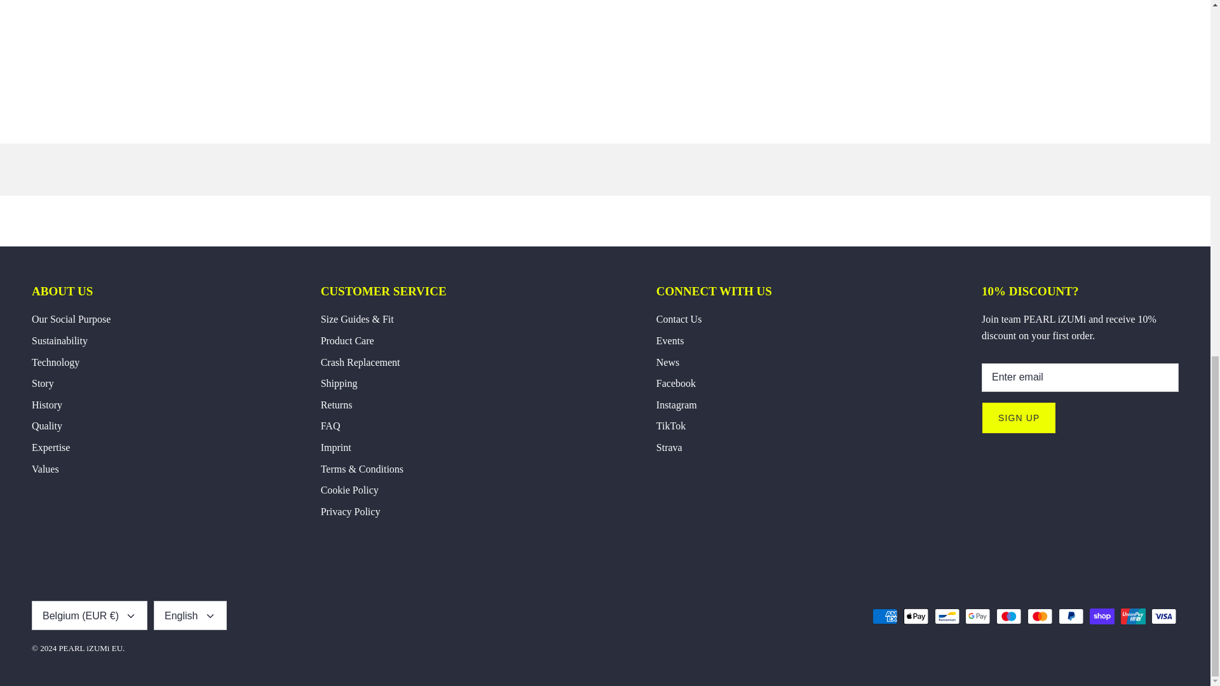 The image size is (1220, 686). Describe the element at coordinates (1133, 616) in the screenshot. I see `Union Pay` at that location.